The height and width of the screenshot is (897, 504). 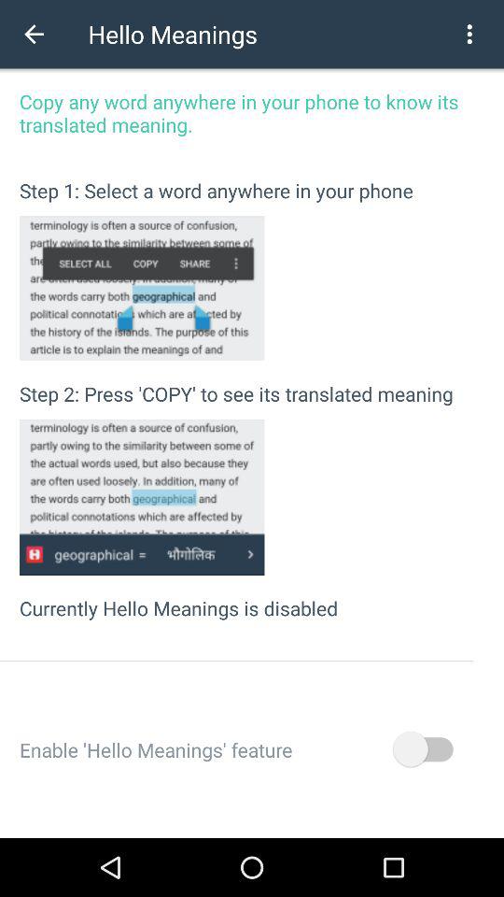 What do you see at coordinates (422, 749) in the screenshot?
I see `enable hello meanings` at bounding box center [422, 749].